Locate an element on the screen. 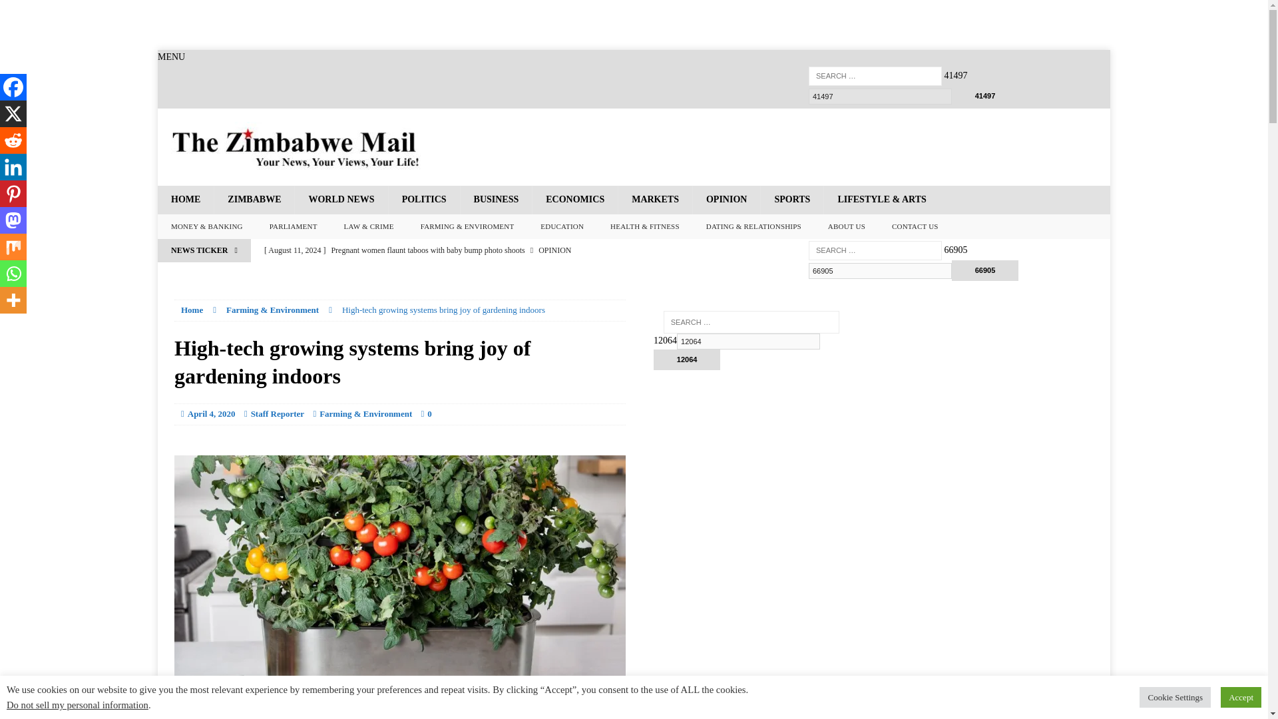  MARKETS is located at coordinates (655, 199).